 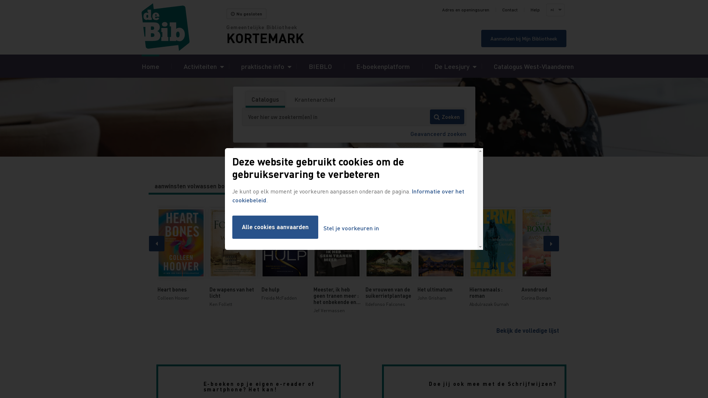 I want to click on Krantenarchief, so click(x=315, y=99).